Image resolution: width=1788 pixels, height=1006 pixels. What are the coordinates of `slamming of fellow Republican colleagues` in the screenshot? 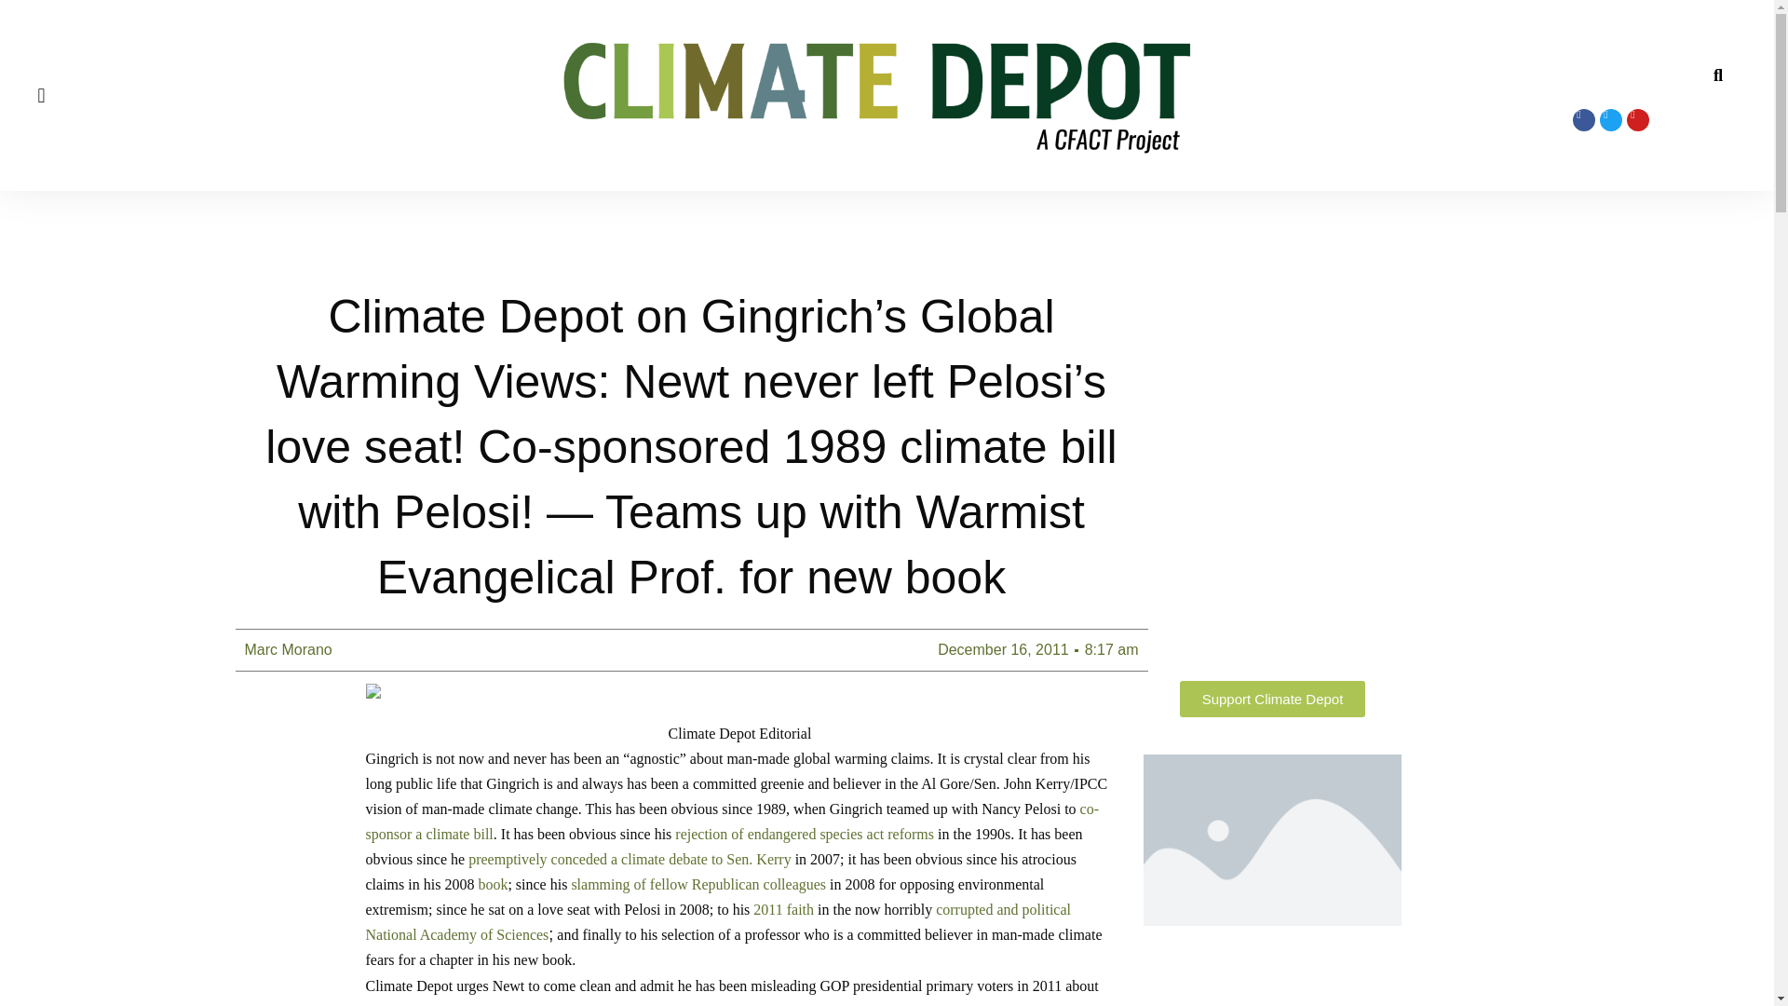 It's located at (698, 883).